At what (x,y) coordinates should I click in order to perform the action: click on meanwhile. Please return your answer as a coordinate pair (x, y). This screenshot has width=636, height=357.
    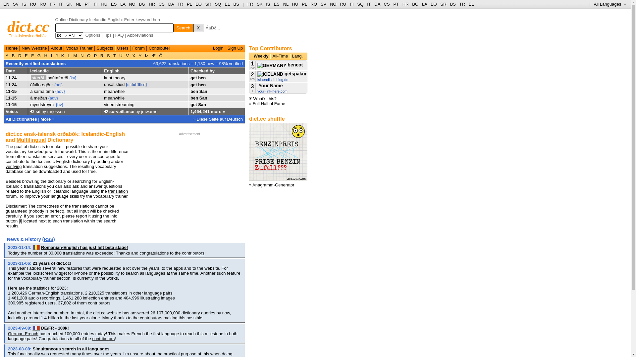
    Looking at the image, I should click on (114, 98).